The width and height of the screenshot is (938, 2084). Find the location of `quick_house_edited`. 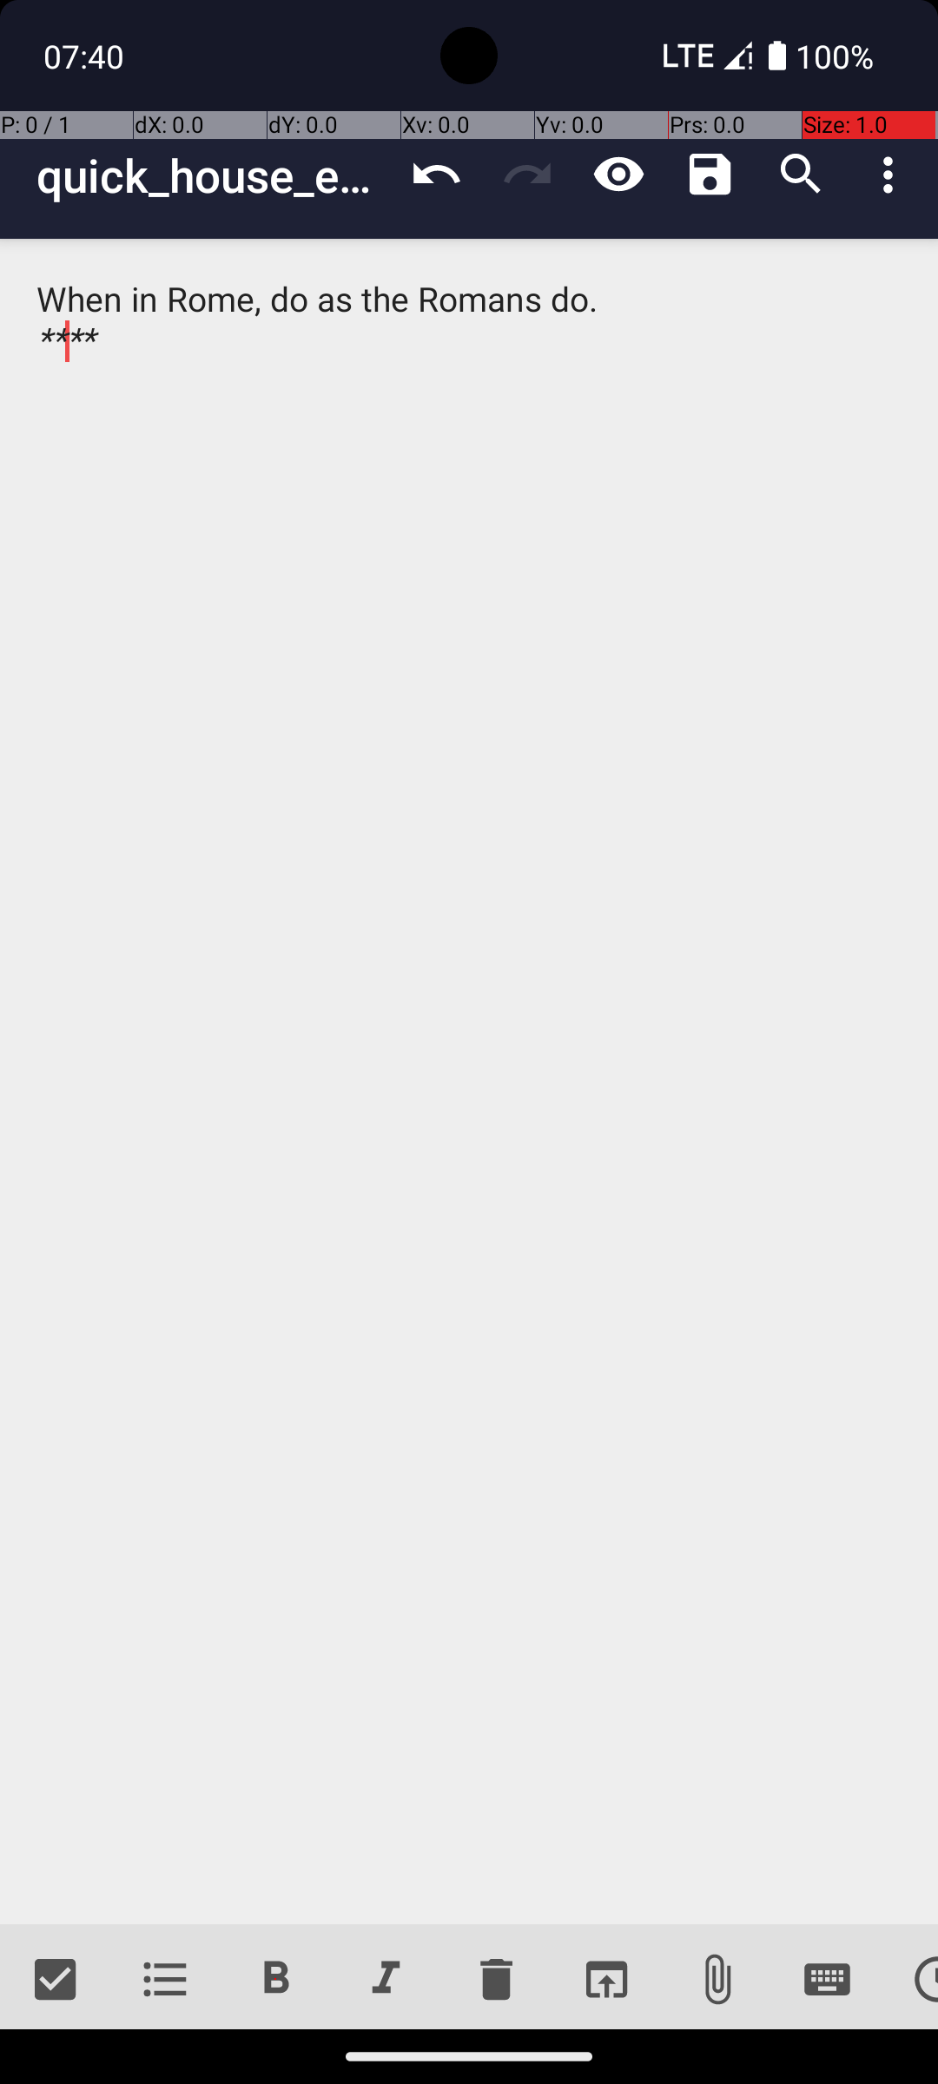

quick_house_edited is located at coordinates (214, 175).